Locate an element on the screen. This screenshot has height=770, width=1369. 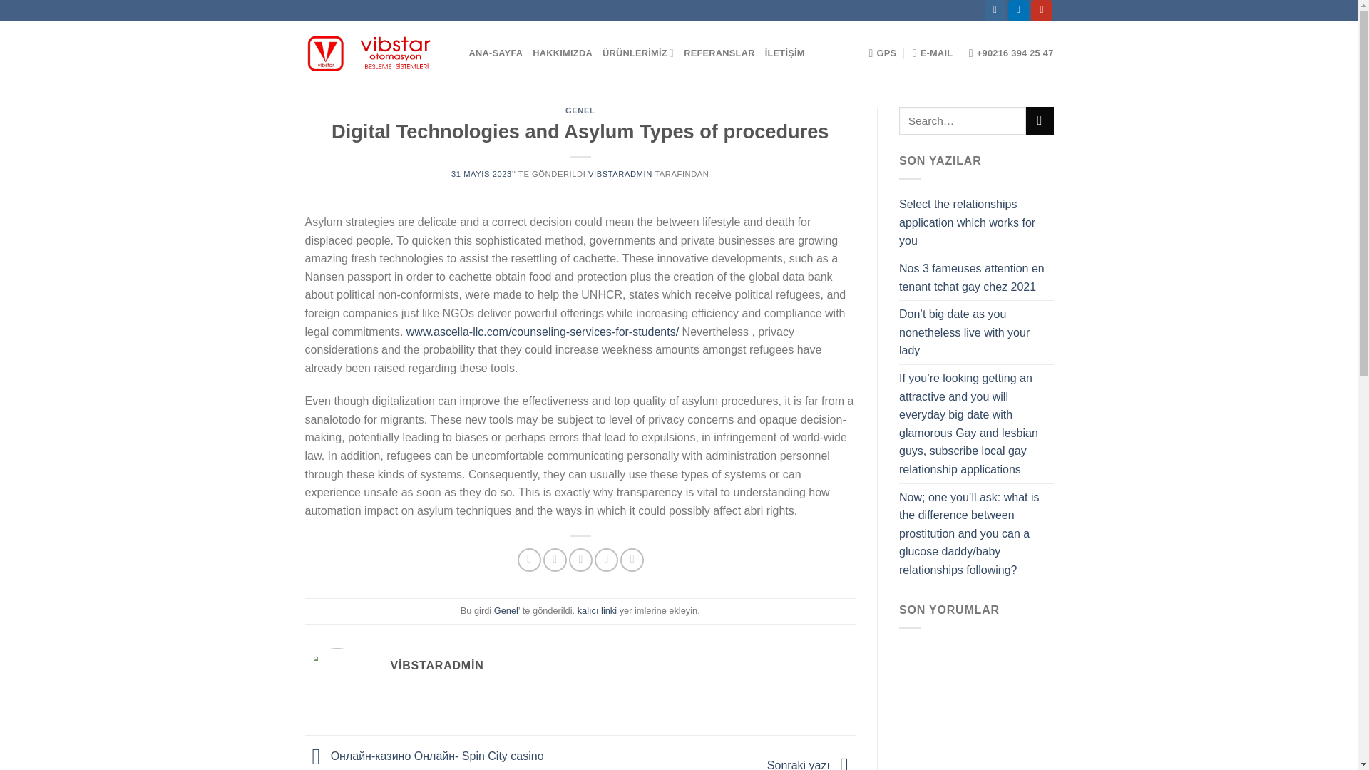
Instagram' da Takip Edin is located at coordinates (995, 11).